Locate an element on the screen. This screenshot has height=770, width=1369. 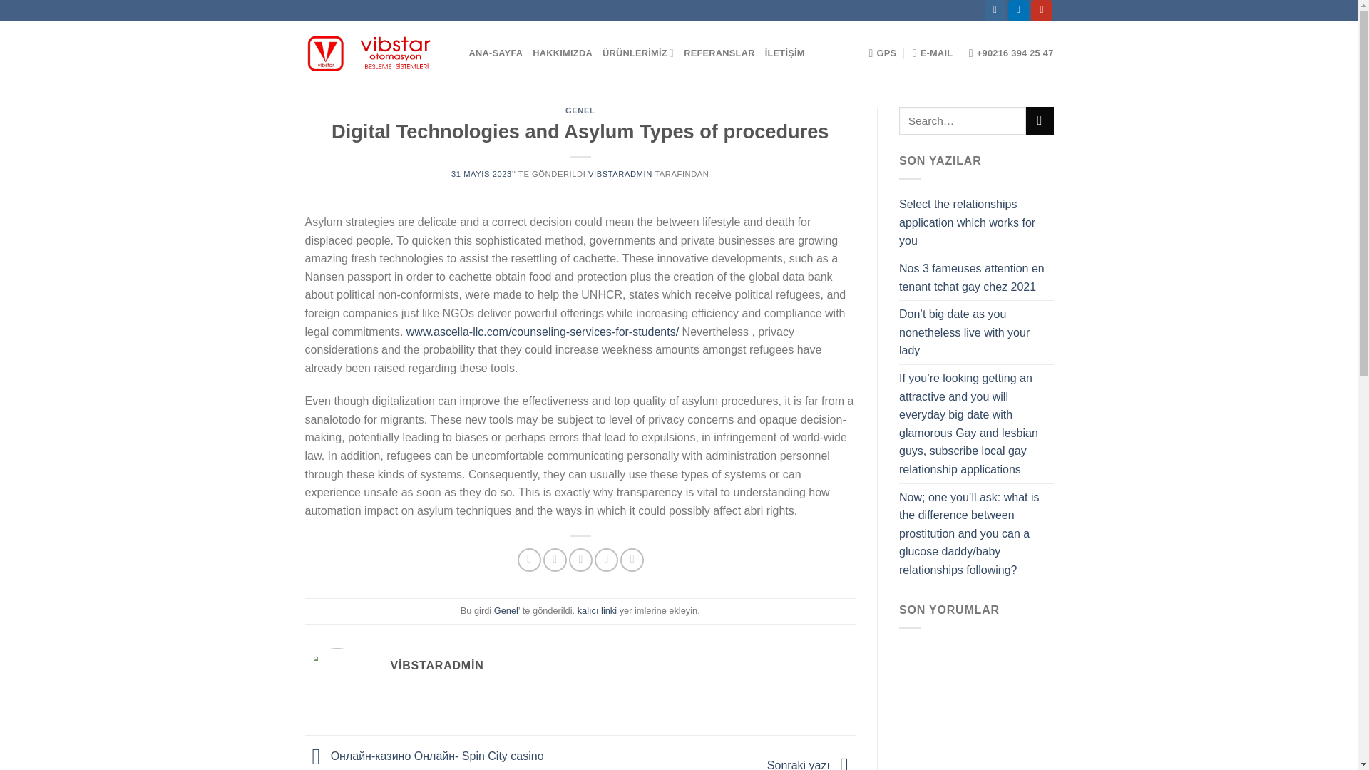
Instagram' da Takip Edin is located at coordinates (995, 11).